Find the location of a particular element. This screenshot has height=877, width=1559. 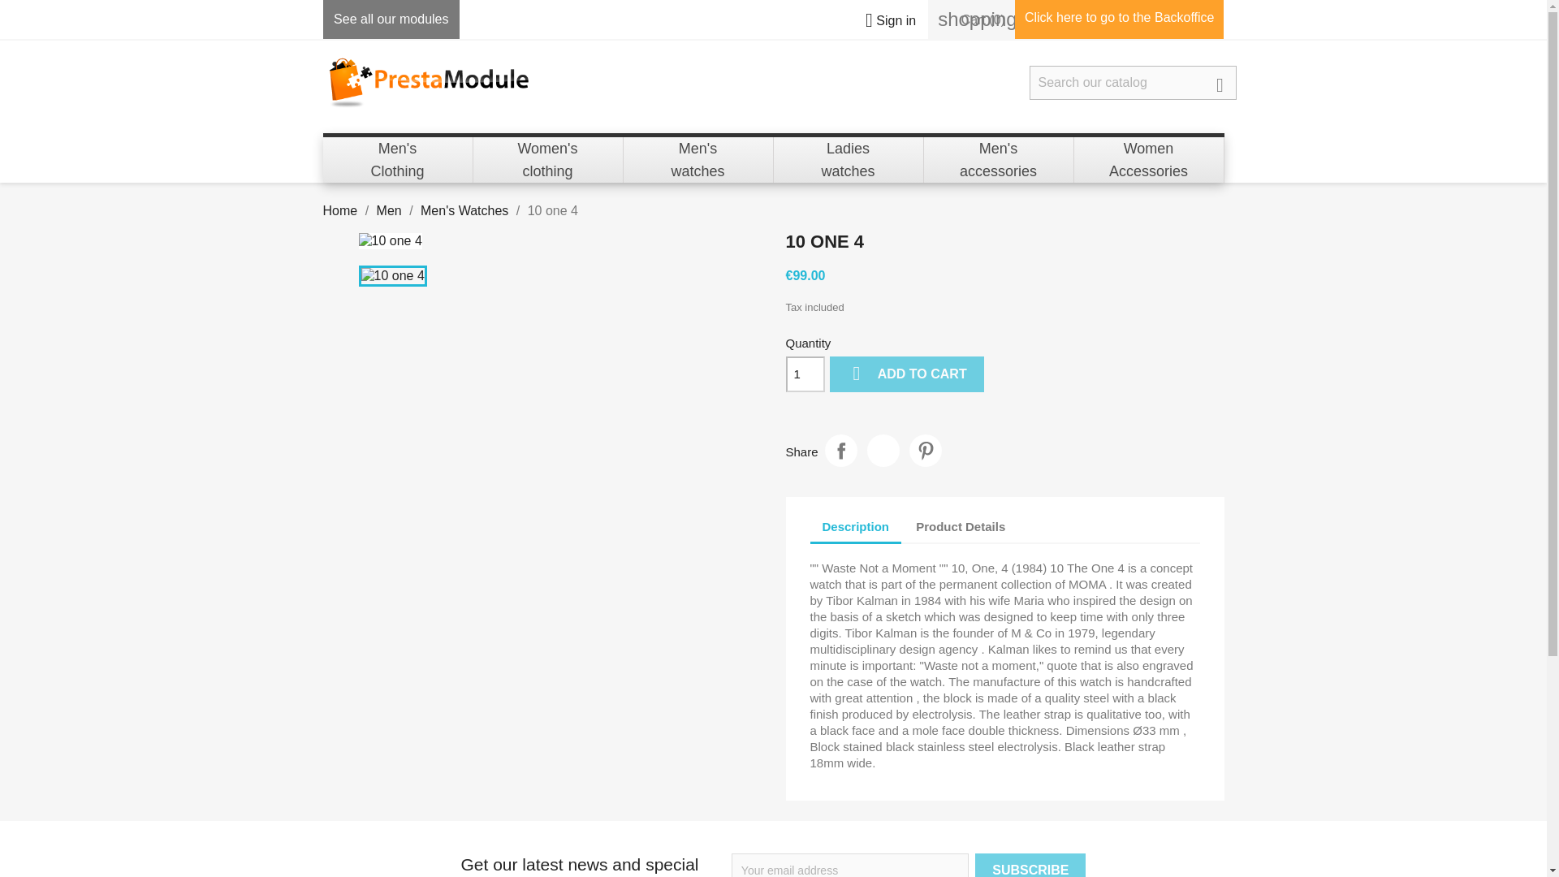

See all our modules is located at coordinates (391, 19).